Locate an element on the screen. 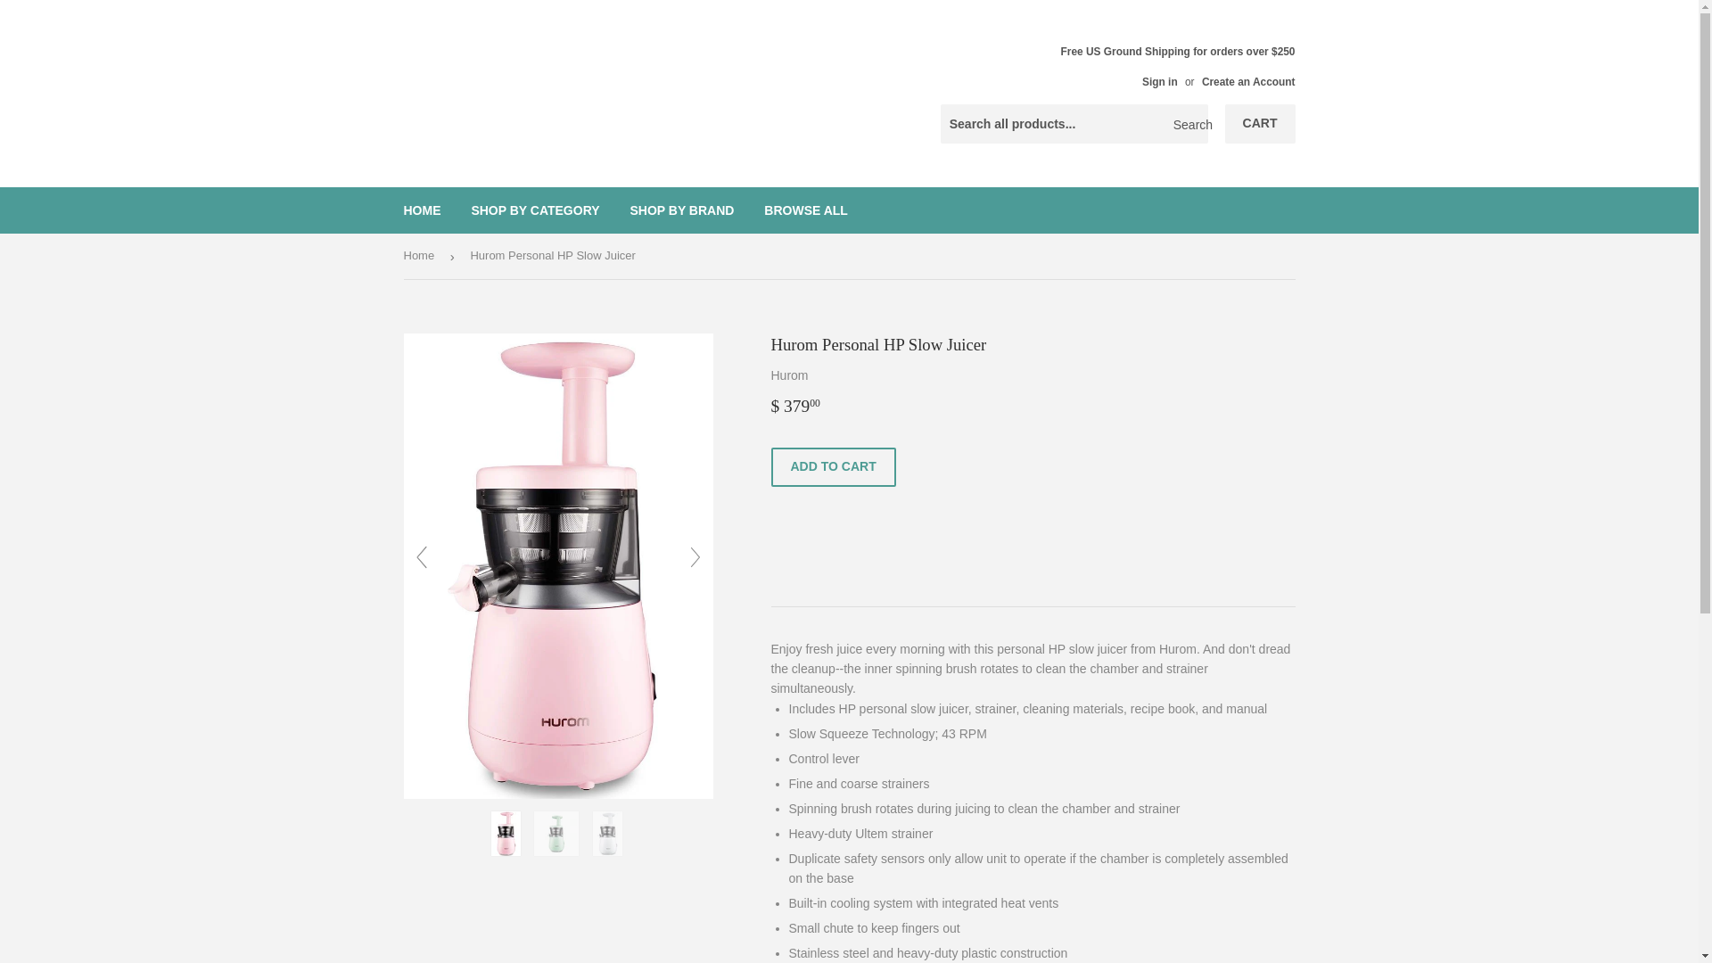 This screenshot has width=1712, height=963. ADD TO CART is located at coordinates (833, 467).